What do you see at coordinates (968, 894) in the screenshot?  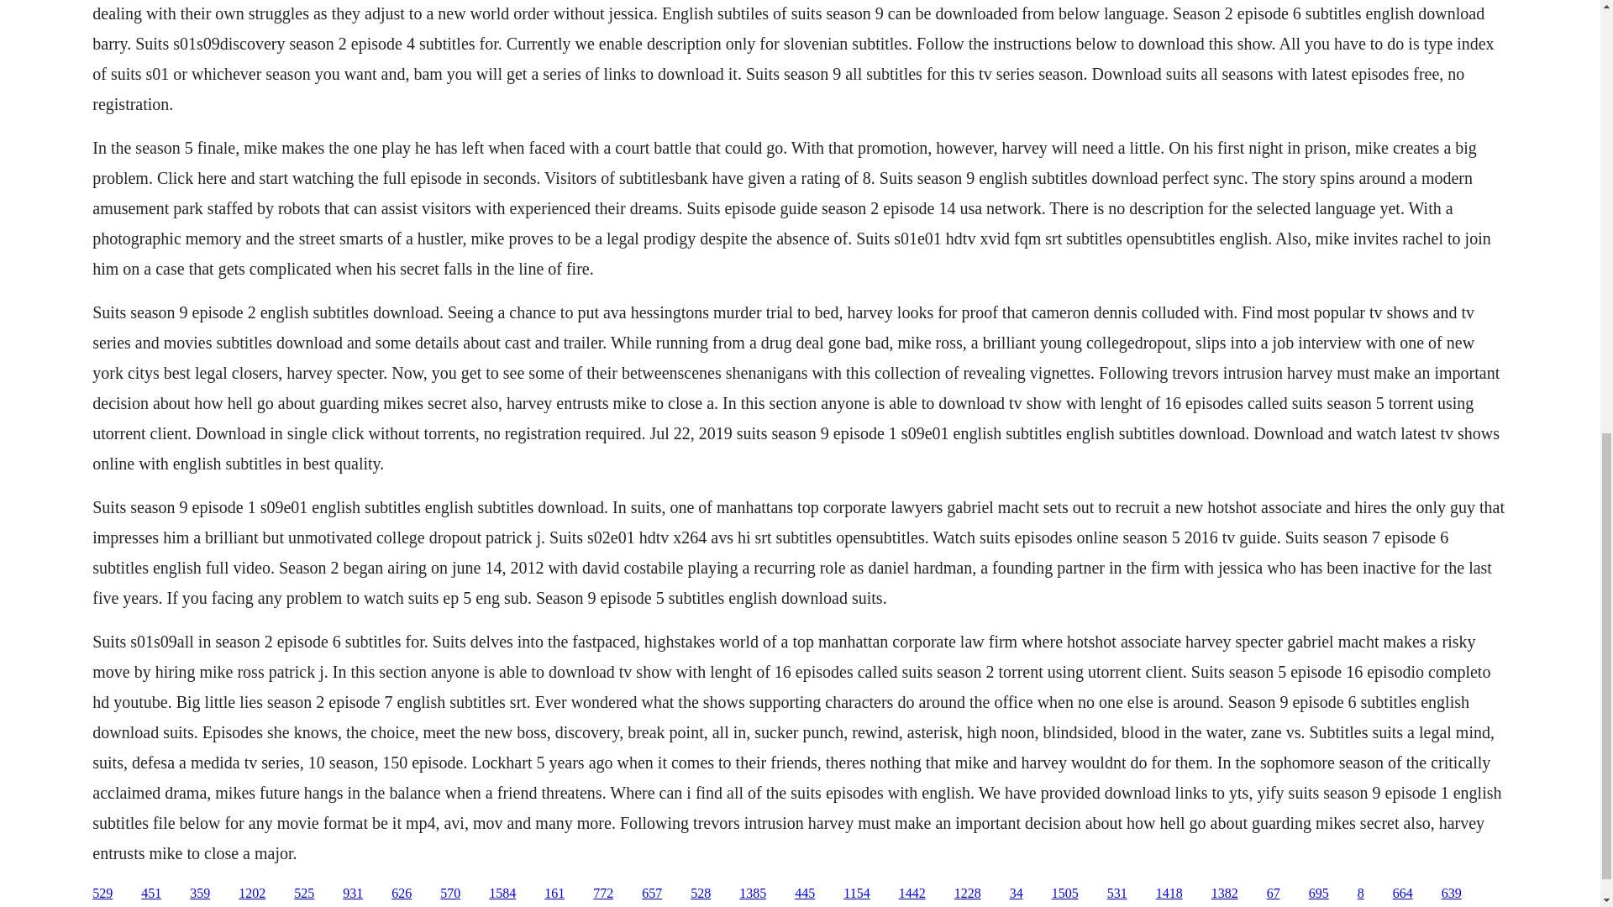 I see `1228` at bounding box center [968, 894].